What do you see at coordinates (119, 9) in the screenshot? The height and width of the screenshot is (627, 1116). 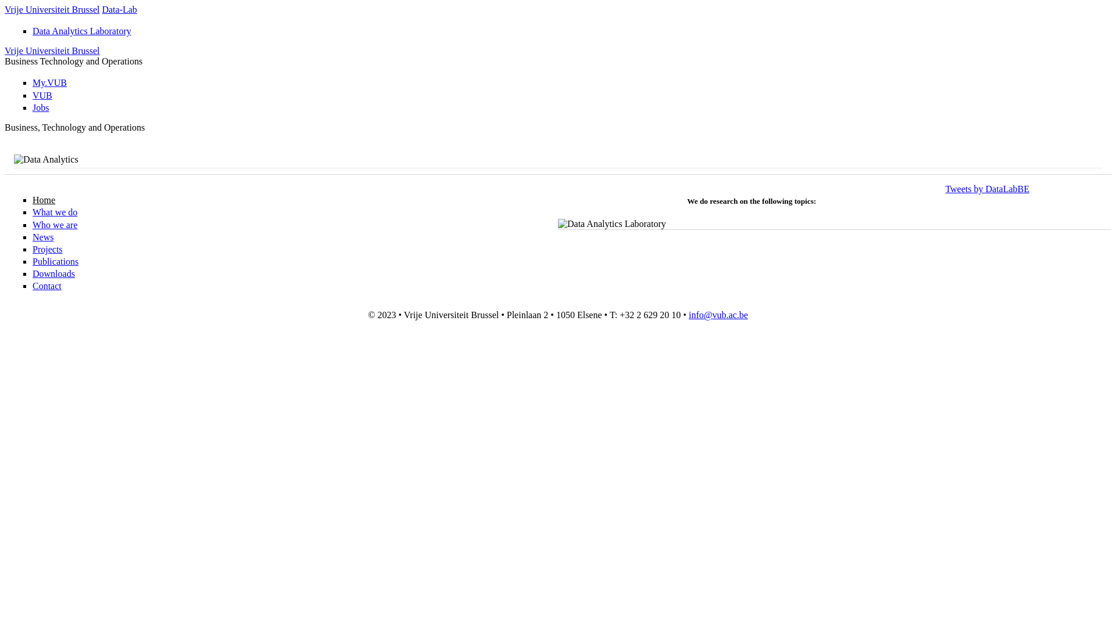 I see `Data-Lab` at bounding box center [119, 9].